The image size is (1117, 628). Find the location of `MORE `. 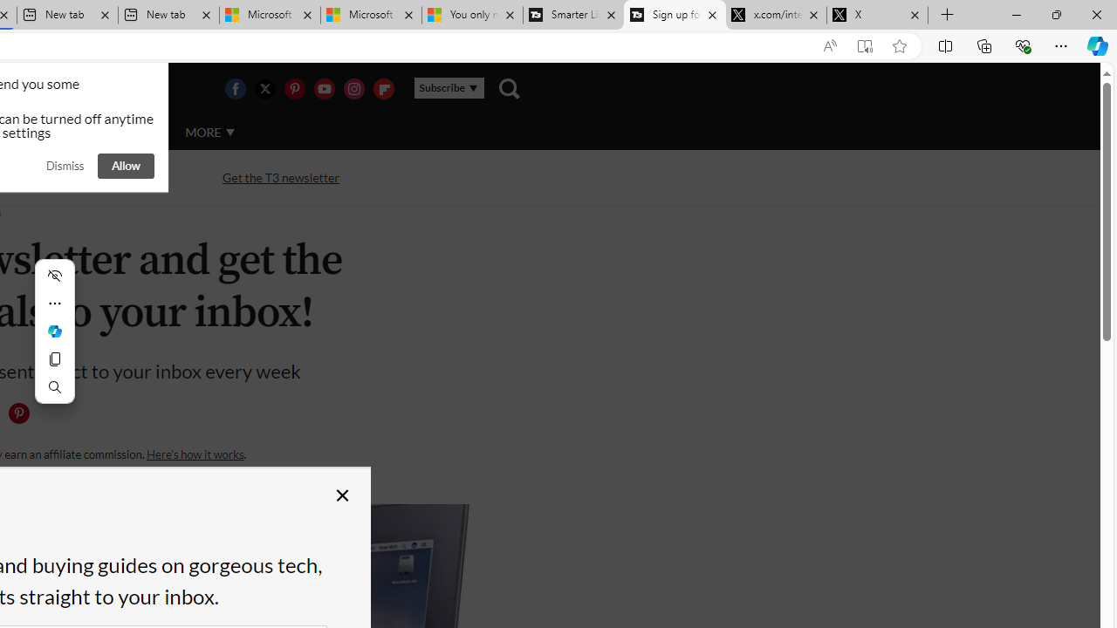

MORE  is located at coordinates (209, 133).